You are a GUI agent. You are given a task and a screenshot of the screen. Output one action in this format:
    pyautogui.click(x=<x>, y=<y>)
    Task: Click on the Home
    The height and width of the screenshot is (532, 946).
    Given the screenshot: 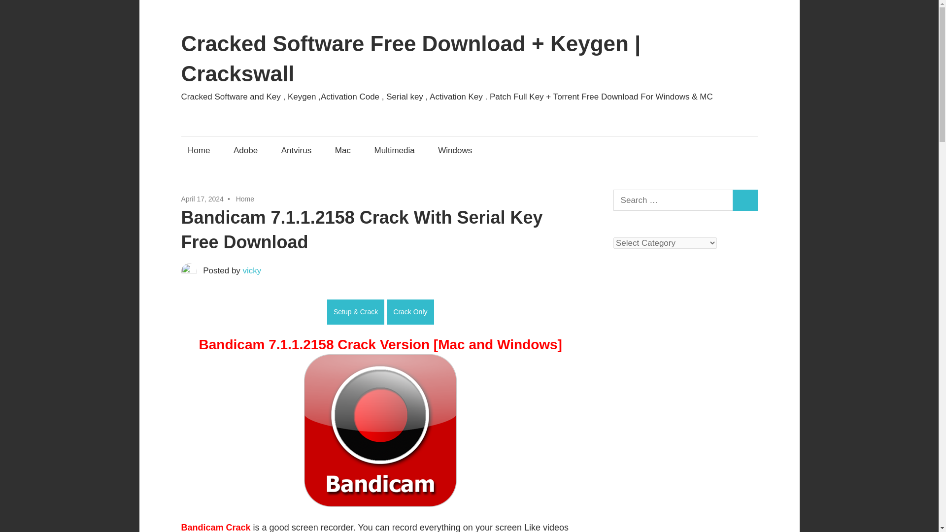 What is the action you would take?
    pyautogui.click(x=245, y=199)
    